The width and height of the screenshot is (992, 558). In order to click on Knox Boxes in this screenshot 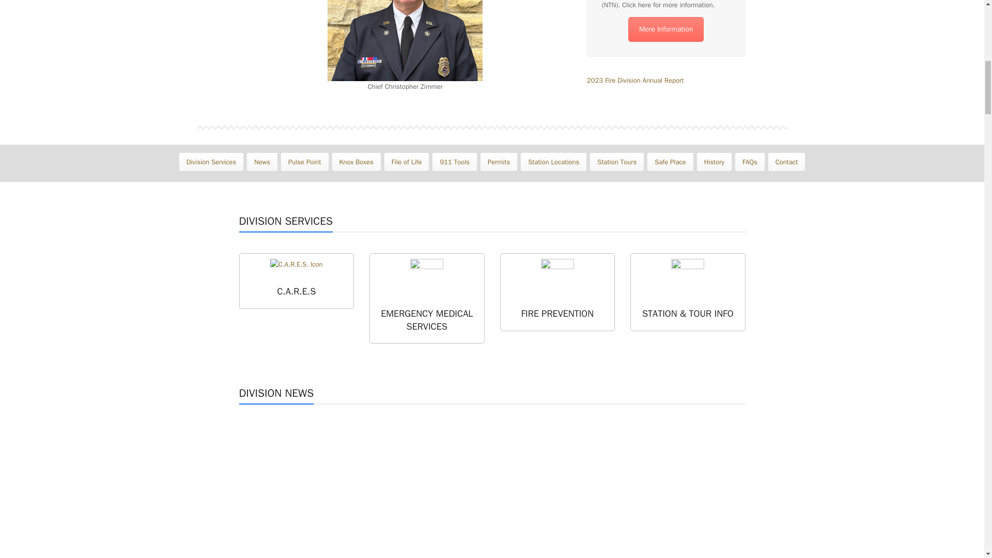, I will do `click(356, 161)`.